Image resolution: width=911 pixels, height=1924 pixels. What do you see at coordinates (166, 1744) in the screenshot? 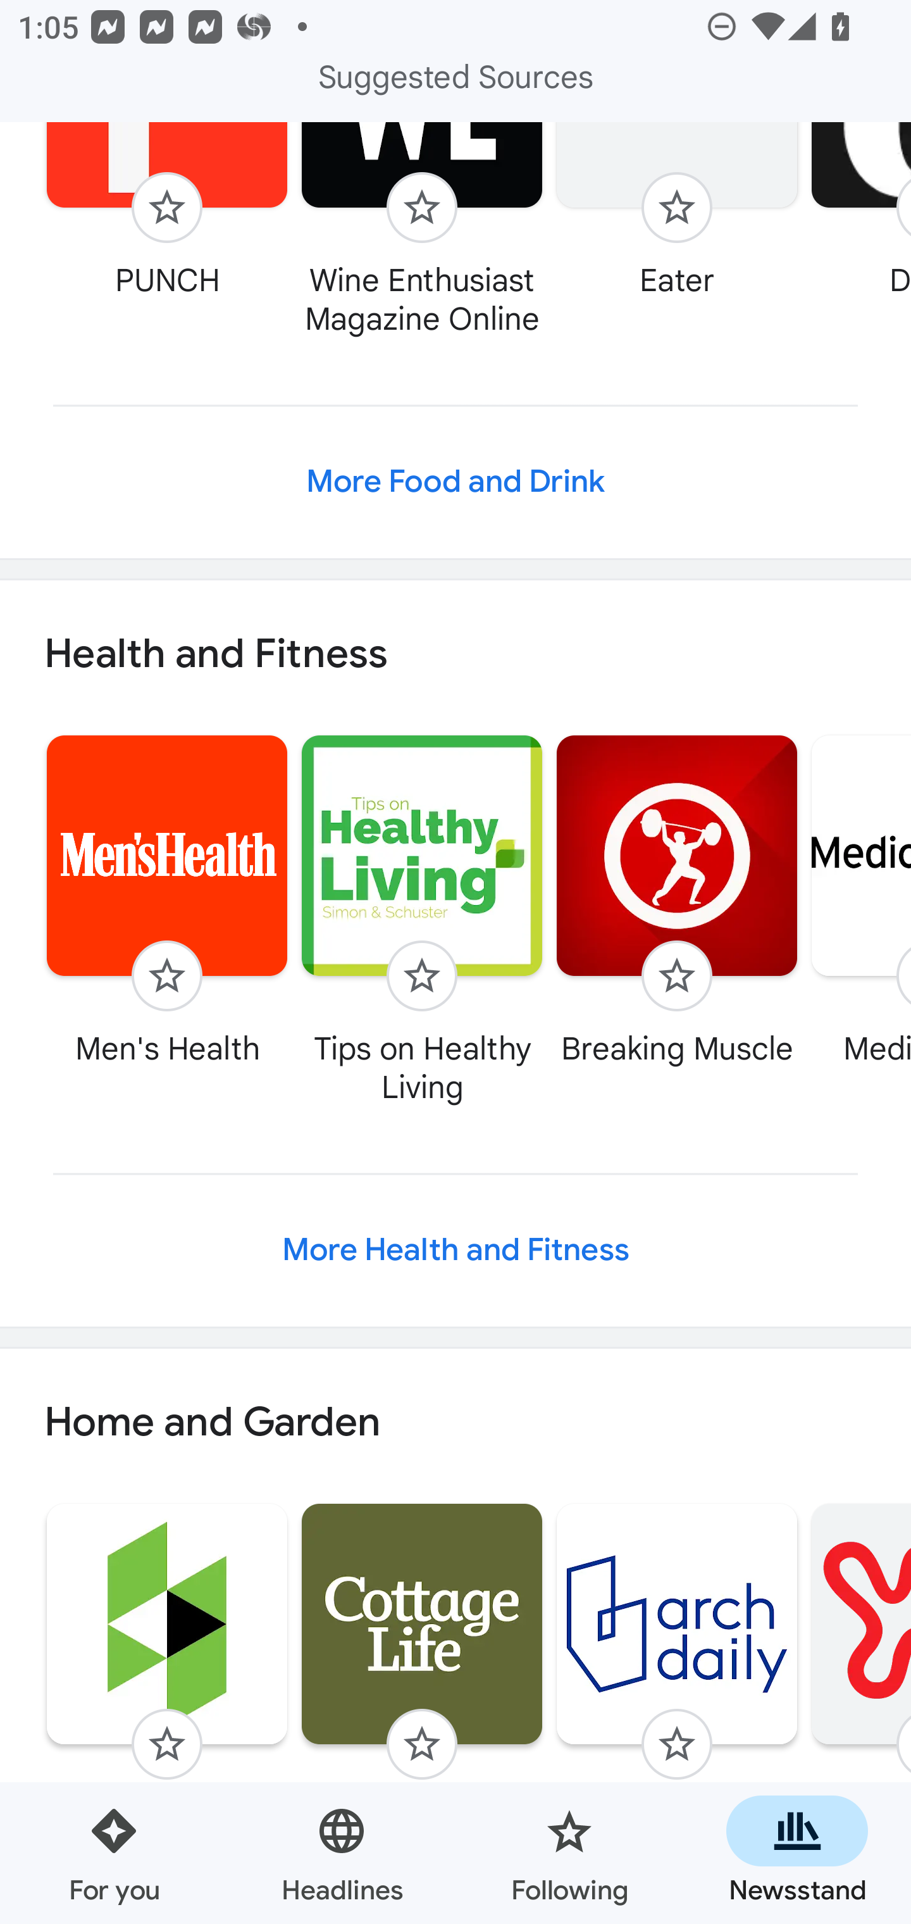
I see `Follow` at bounding box center [166, 1744].